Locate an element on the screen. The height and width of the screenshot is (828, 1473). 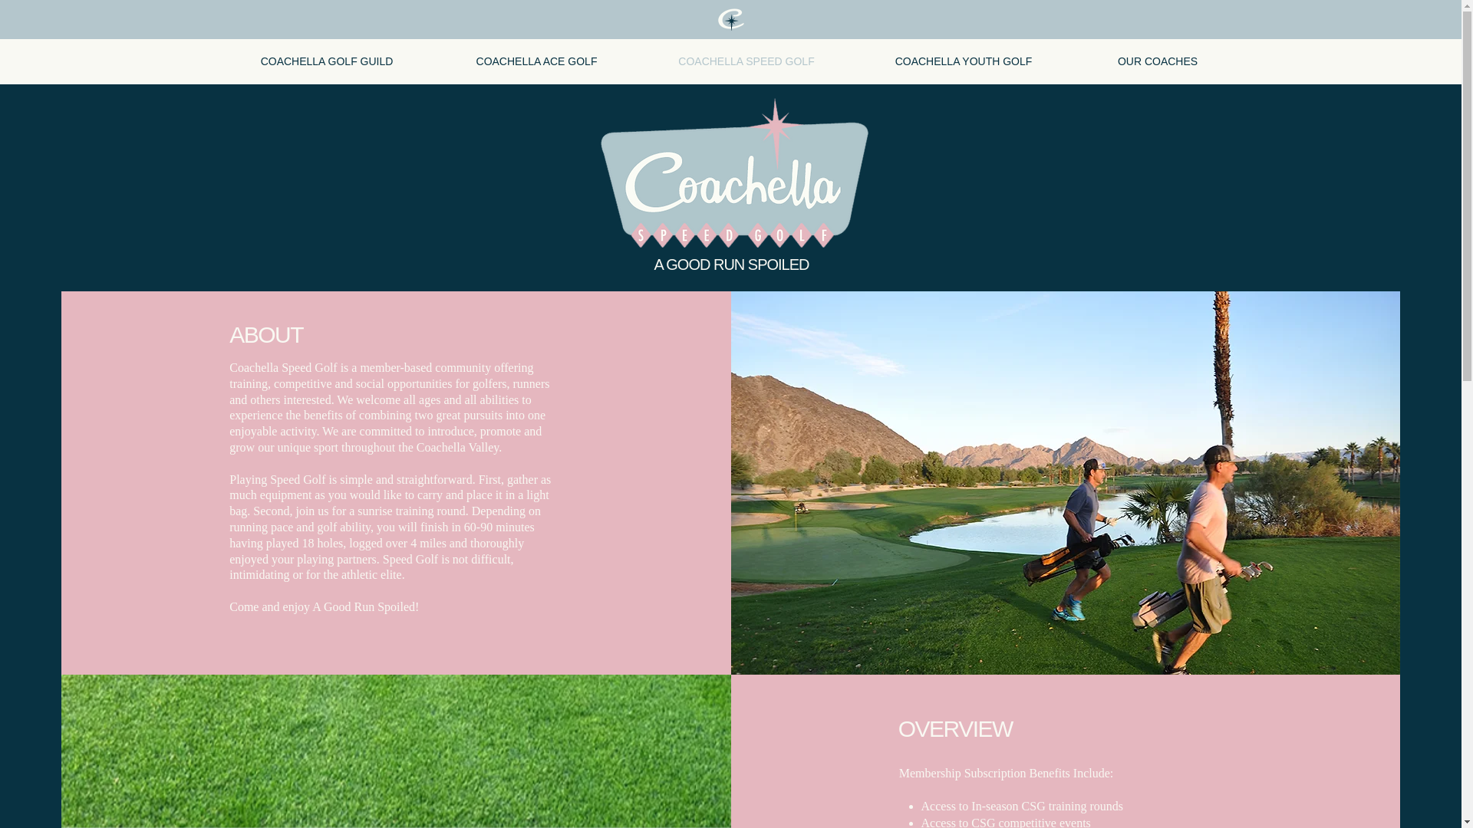
OUR COACHES is located at coordinates (1157, 61).